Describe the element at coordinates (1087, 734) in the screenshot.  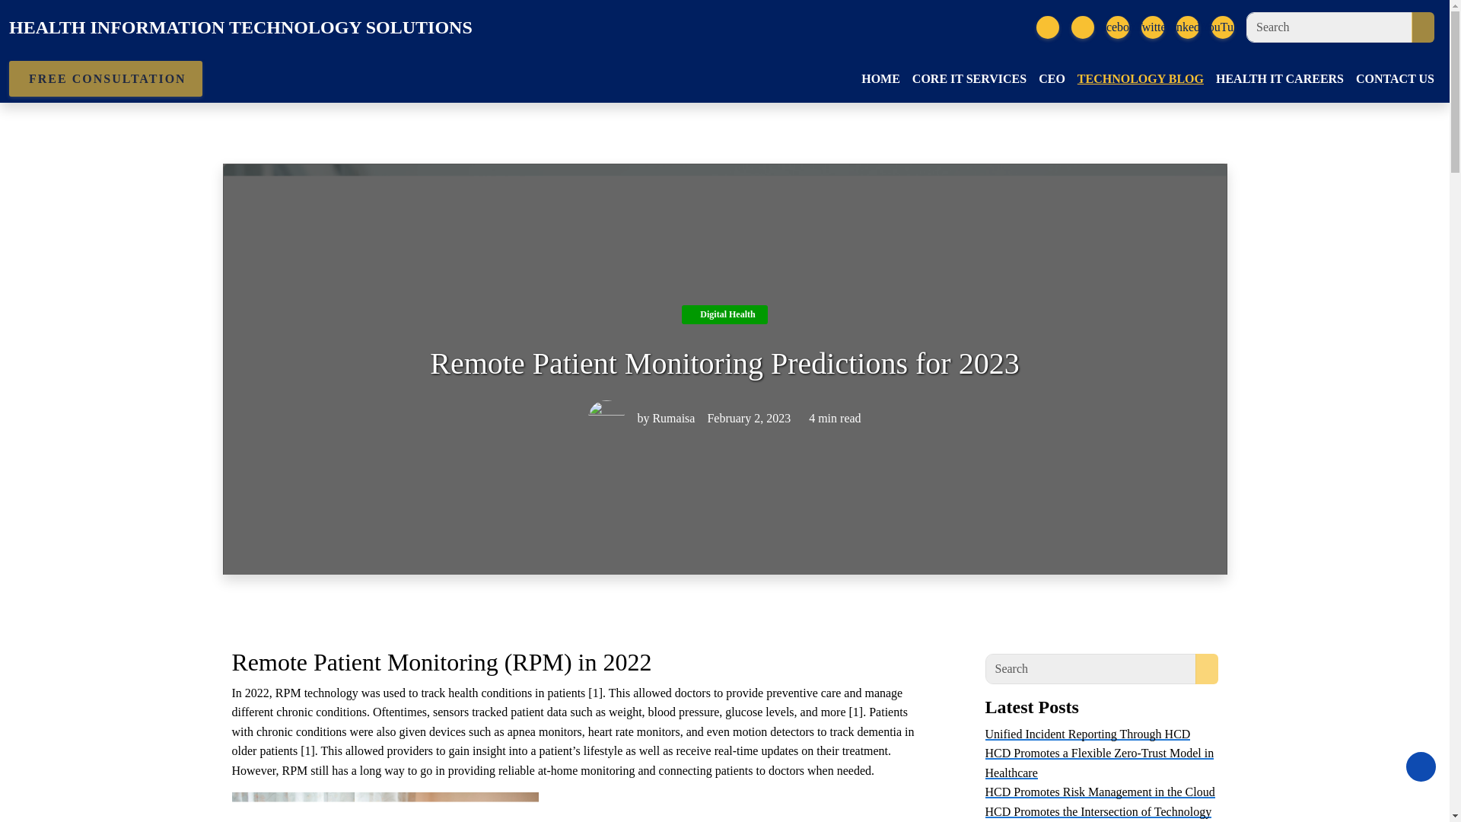
I see `Unified Incident Reporting Through HCD` at that location.